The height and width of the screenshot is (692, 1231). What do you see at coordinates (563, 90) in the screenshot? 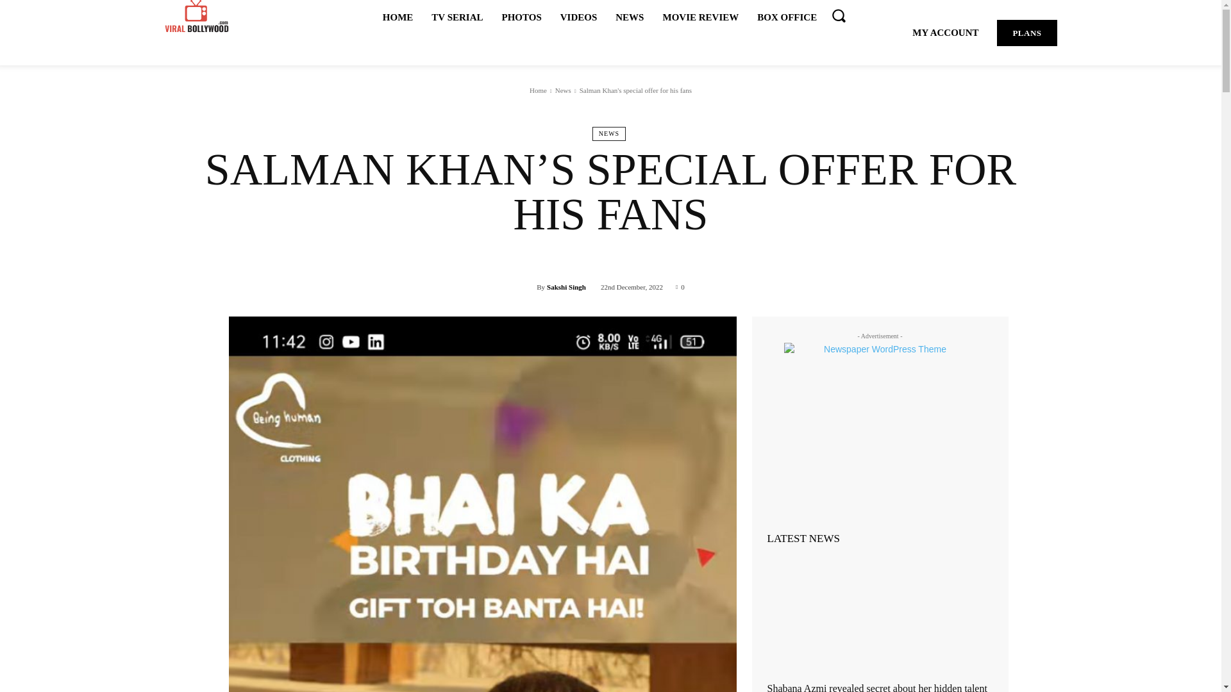
I see `News` at bounding box center [563, 90].